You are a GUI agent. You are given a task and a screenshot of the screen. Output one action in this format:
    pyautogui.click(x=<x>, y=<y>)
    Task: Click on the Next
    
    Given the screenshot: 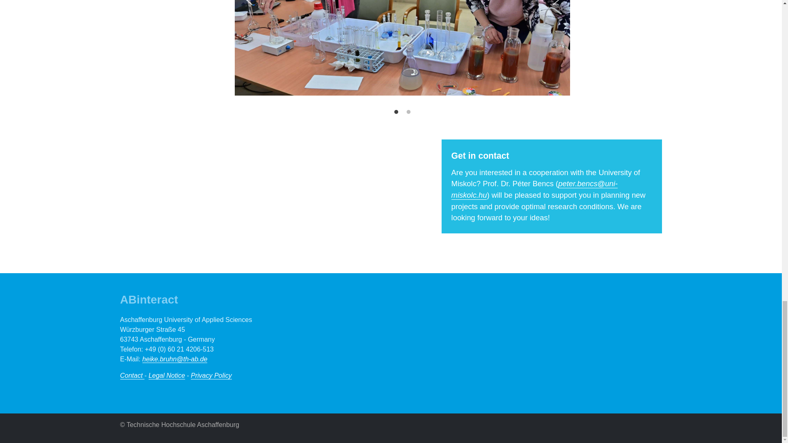 What is the action you would take?
    pyautogui.click(x=552, y=1)
    